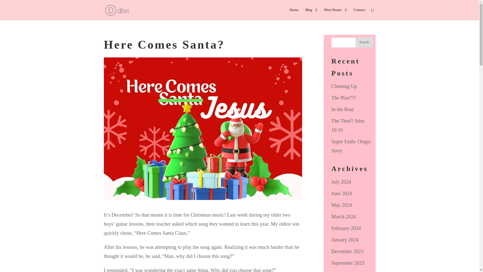  I want to click on The Thief? John 10:10, so click(348, 125).